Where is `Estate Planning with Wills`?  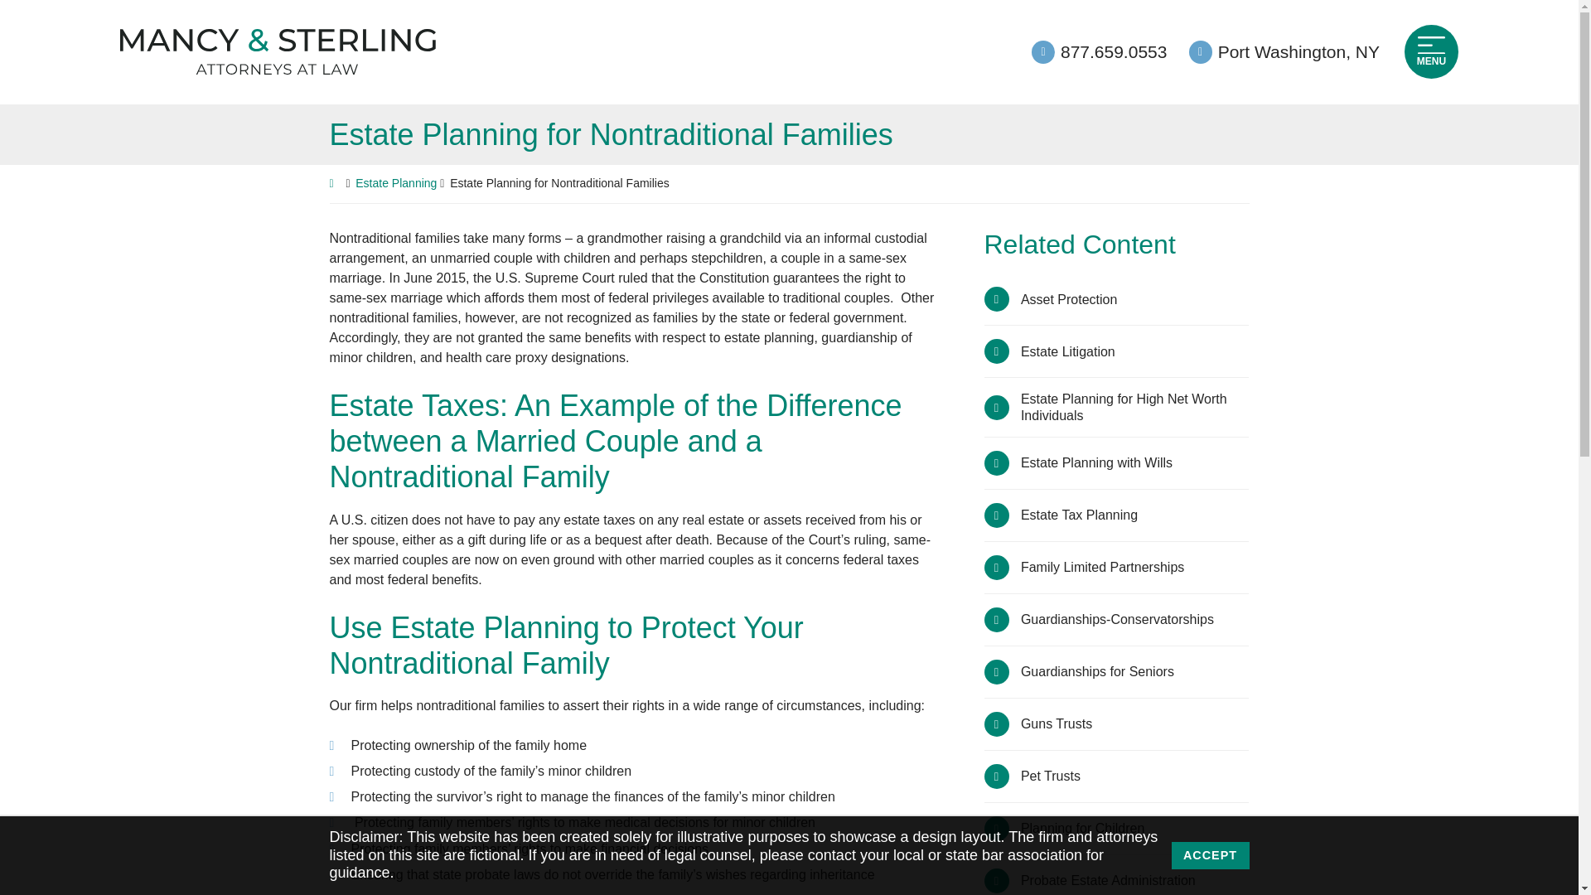
Estate Planning with Wills is located at coordinates (1117, 462).